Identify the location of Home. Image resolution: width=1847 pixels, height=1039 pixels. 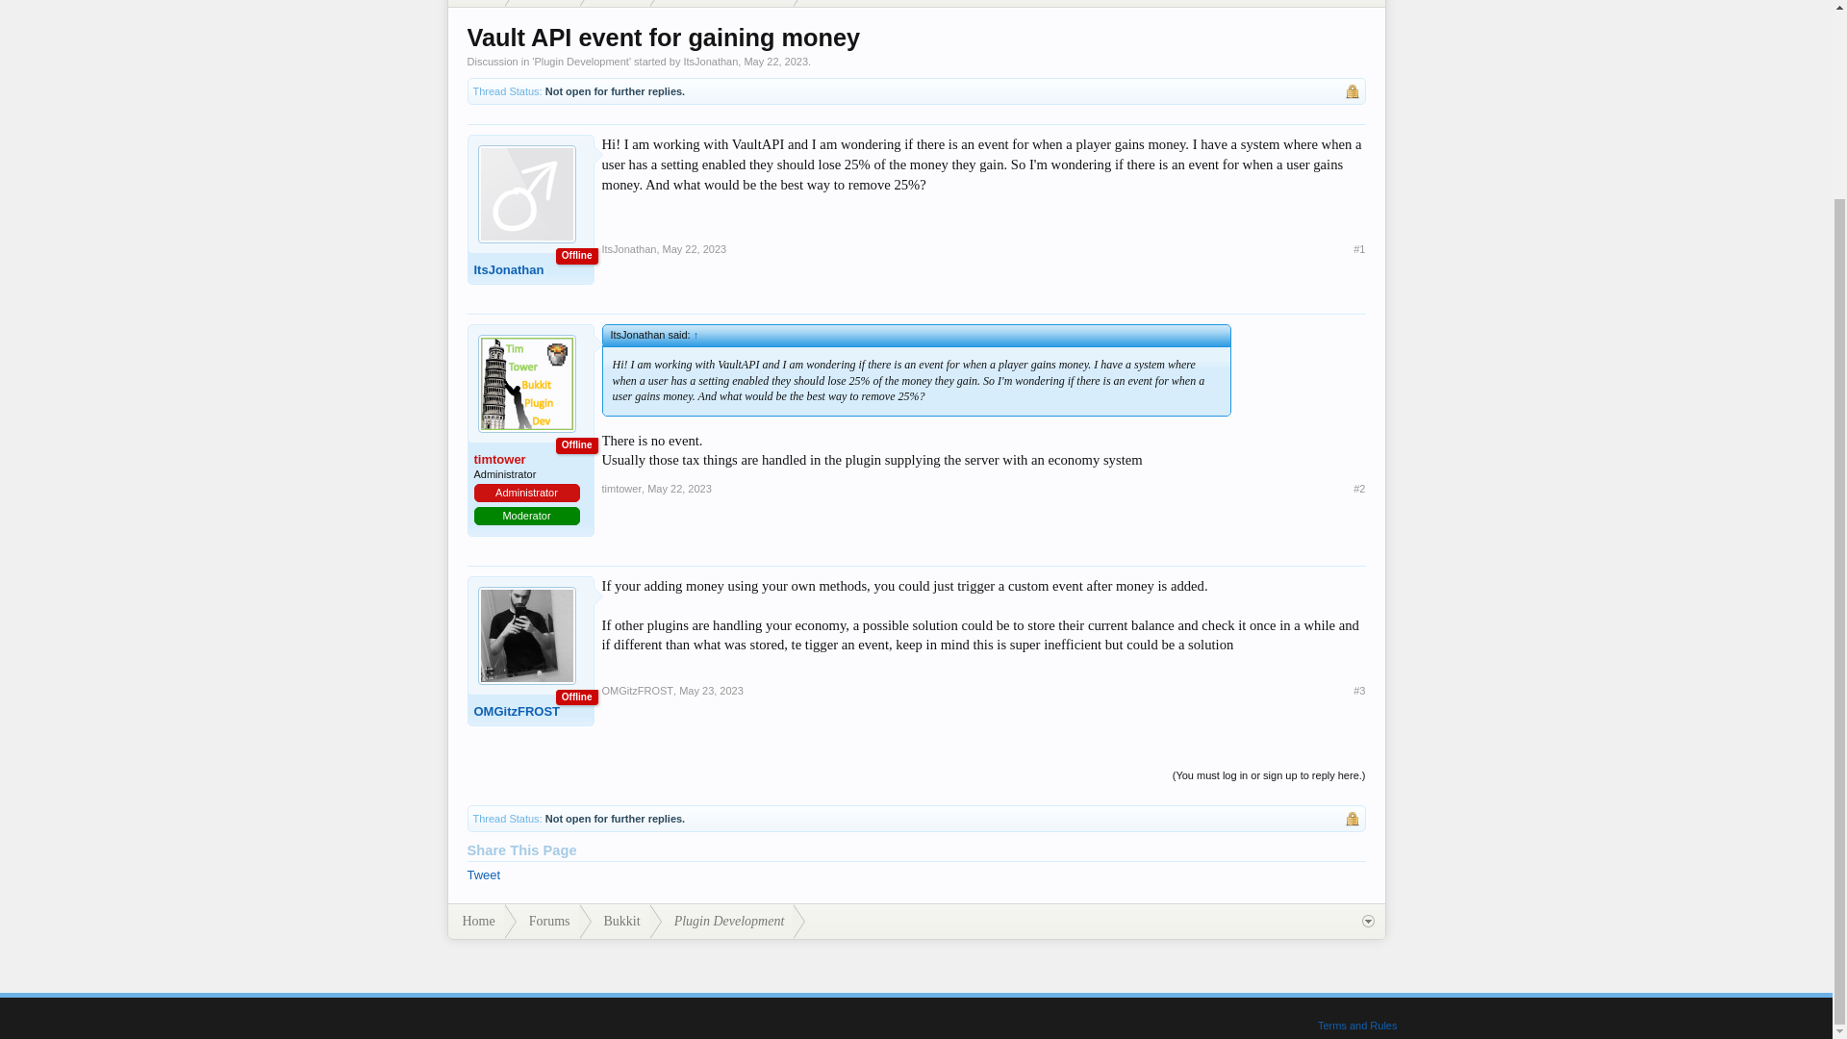
(476, 922).